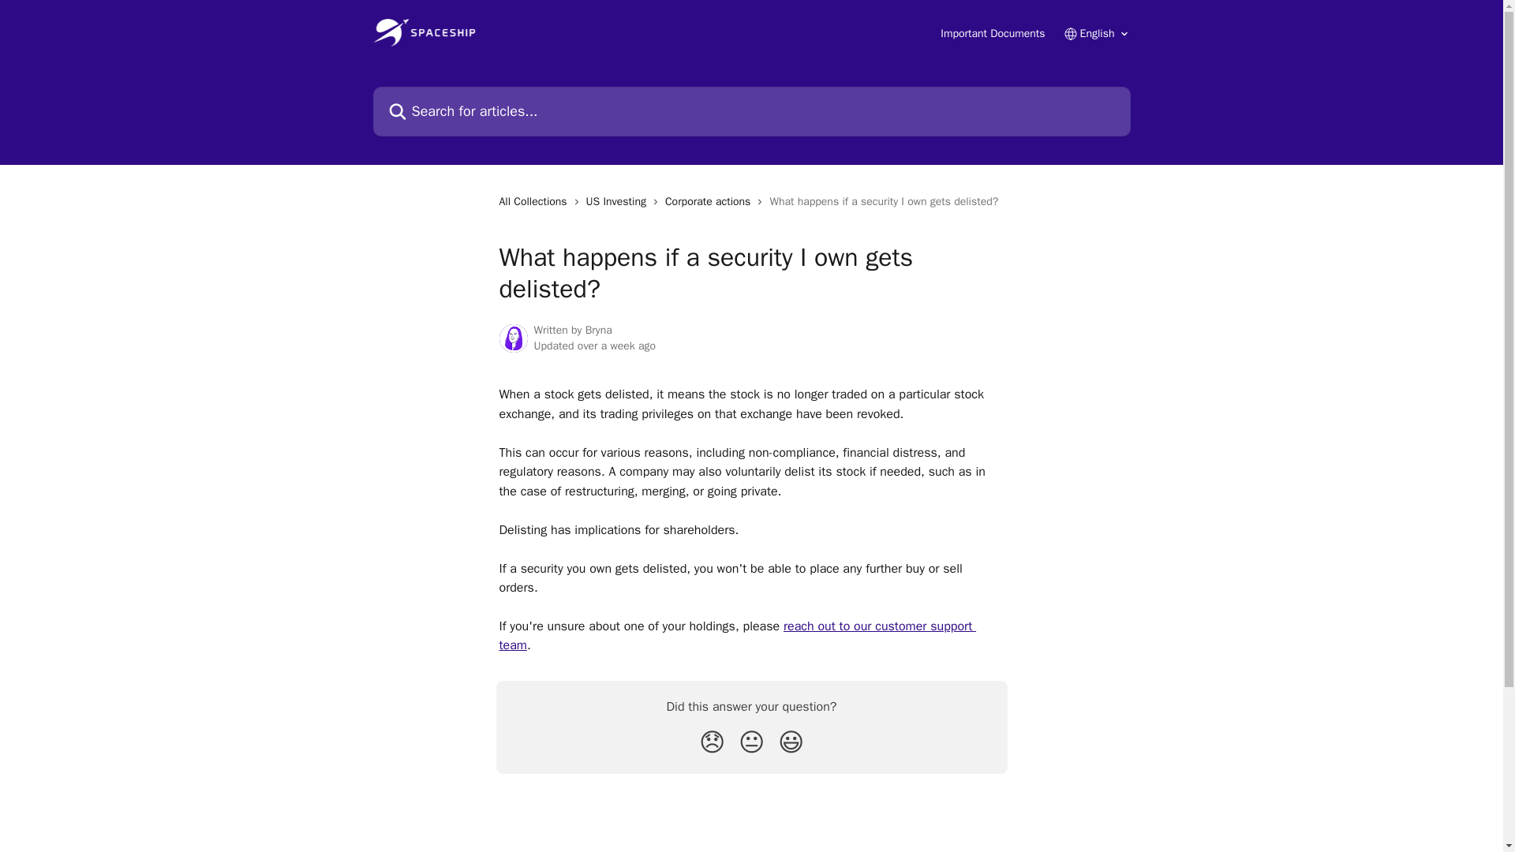 The height and width of the screenshot is (852, 1515). I want to click on Corporate actions, so click(710, 202).